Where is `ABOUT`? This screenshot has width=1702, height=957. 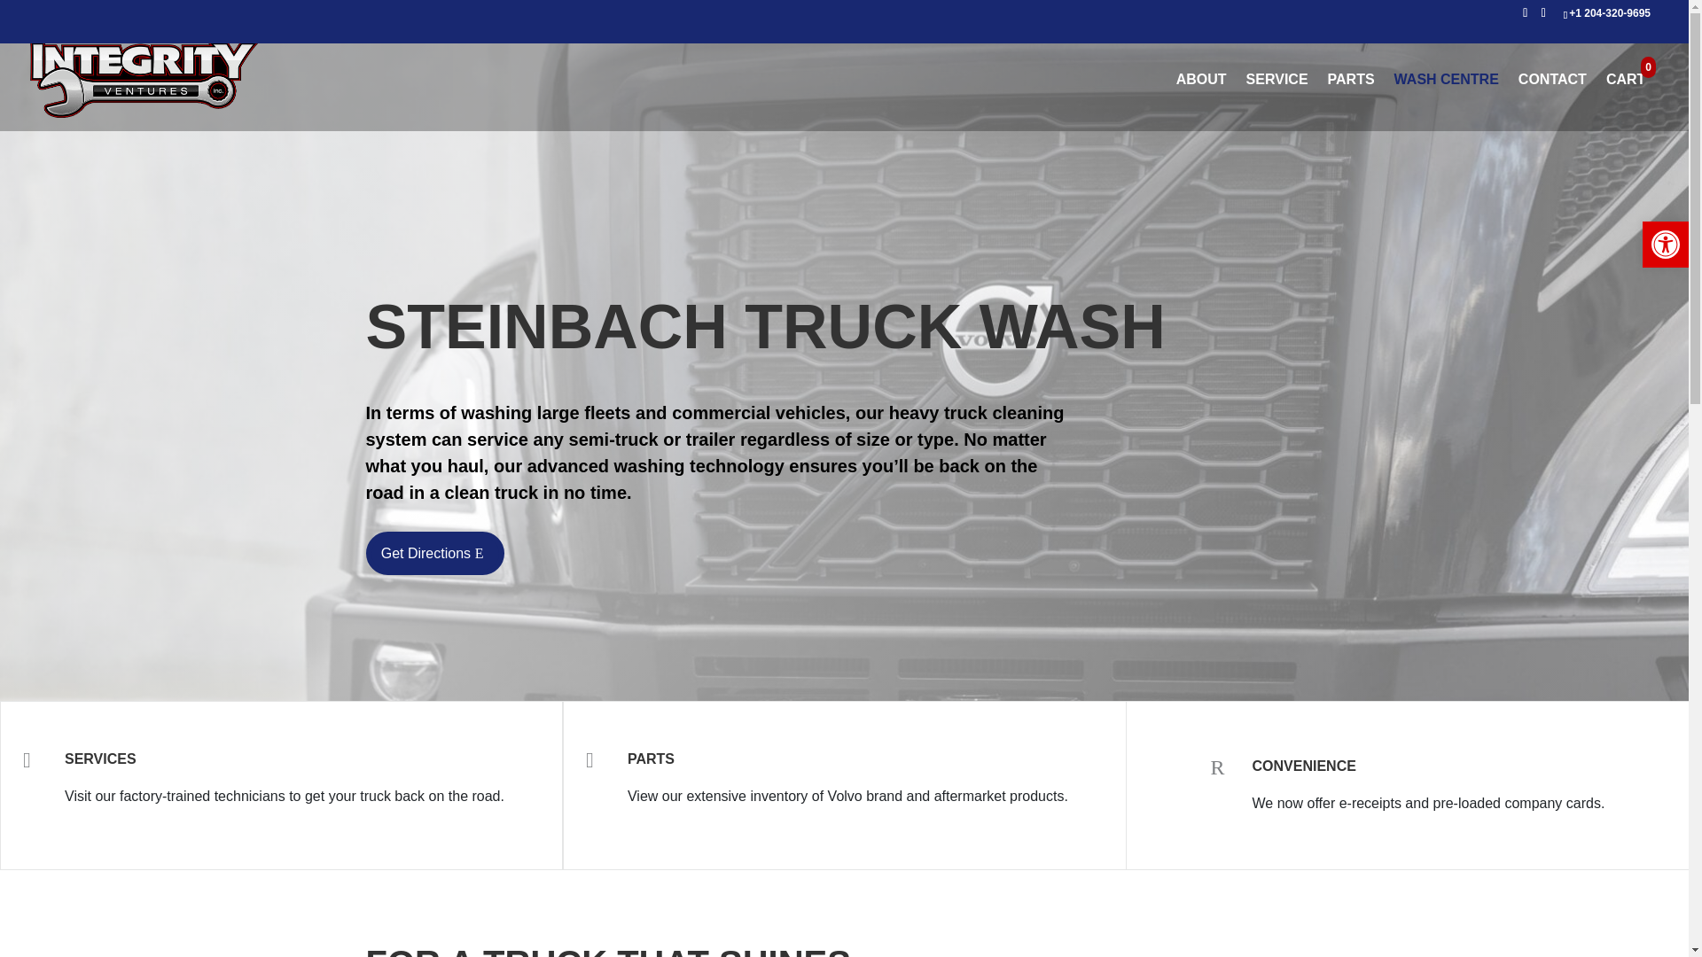 ABOUT is located at coordinates (1201, 101).